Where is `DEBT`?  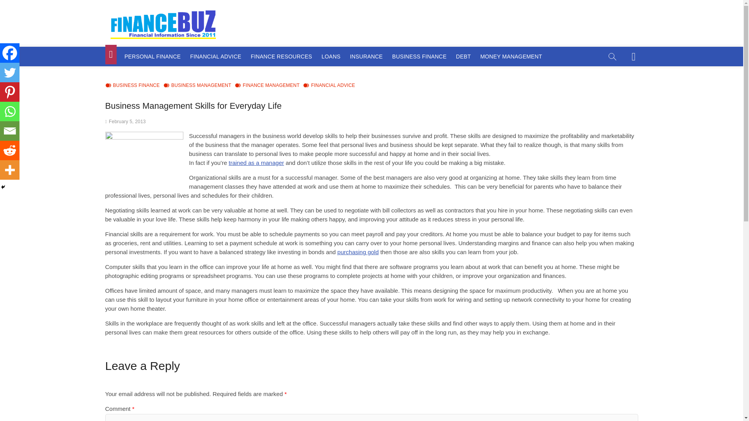 DEBT is located at coordinates (463, 56).